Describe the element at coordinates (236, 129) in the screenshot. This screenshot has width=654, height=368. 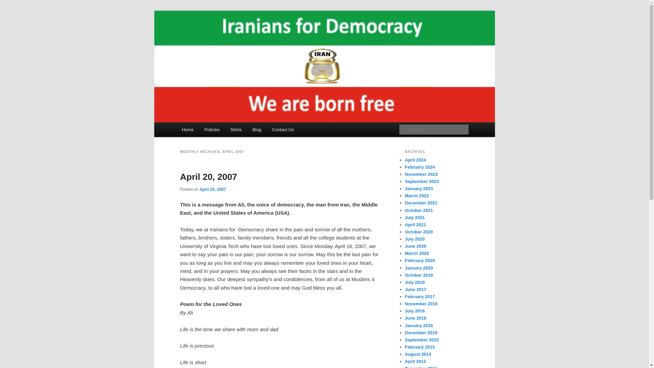
I see `Shirts` at that location.